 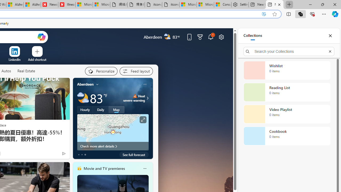 What do you see at coordinates (26, 71) in the screenshot?
I see `Real Estate` at bounding box center [26, 71].